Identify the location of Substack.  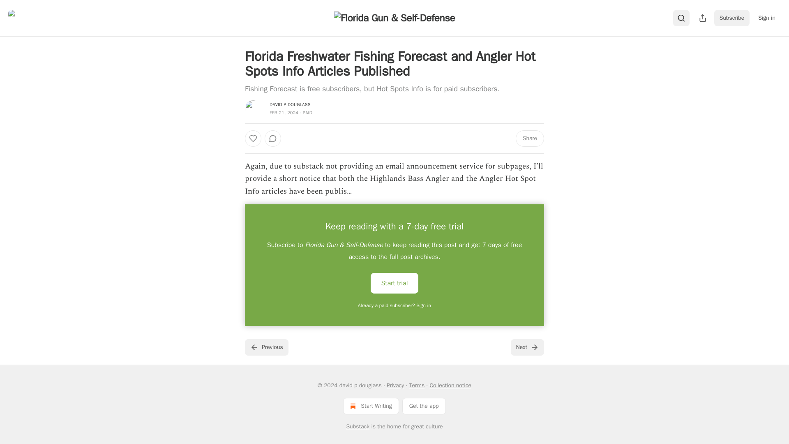
(358, 427).